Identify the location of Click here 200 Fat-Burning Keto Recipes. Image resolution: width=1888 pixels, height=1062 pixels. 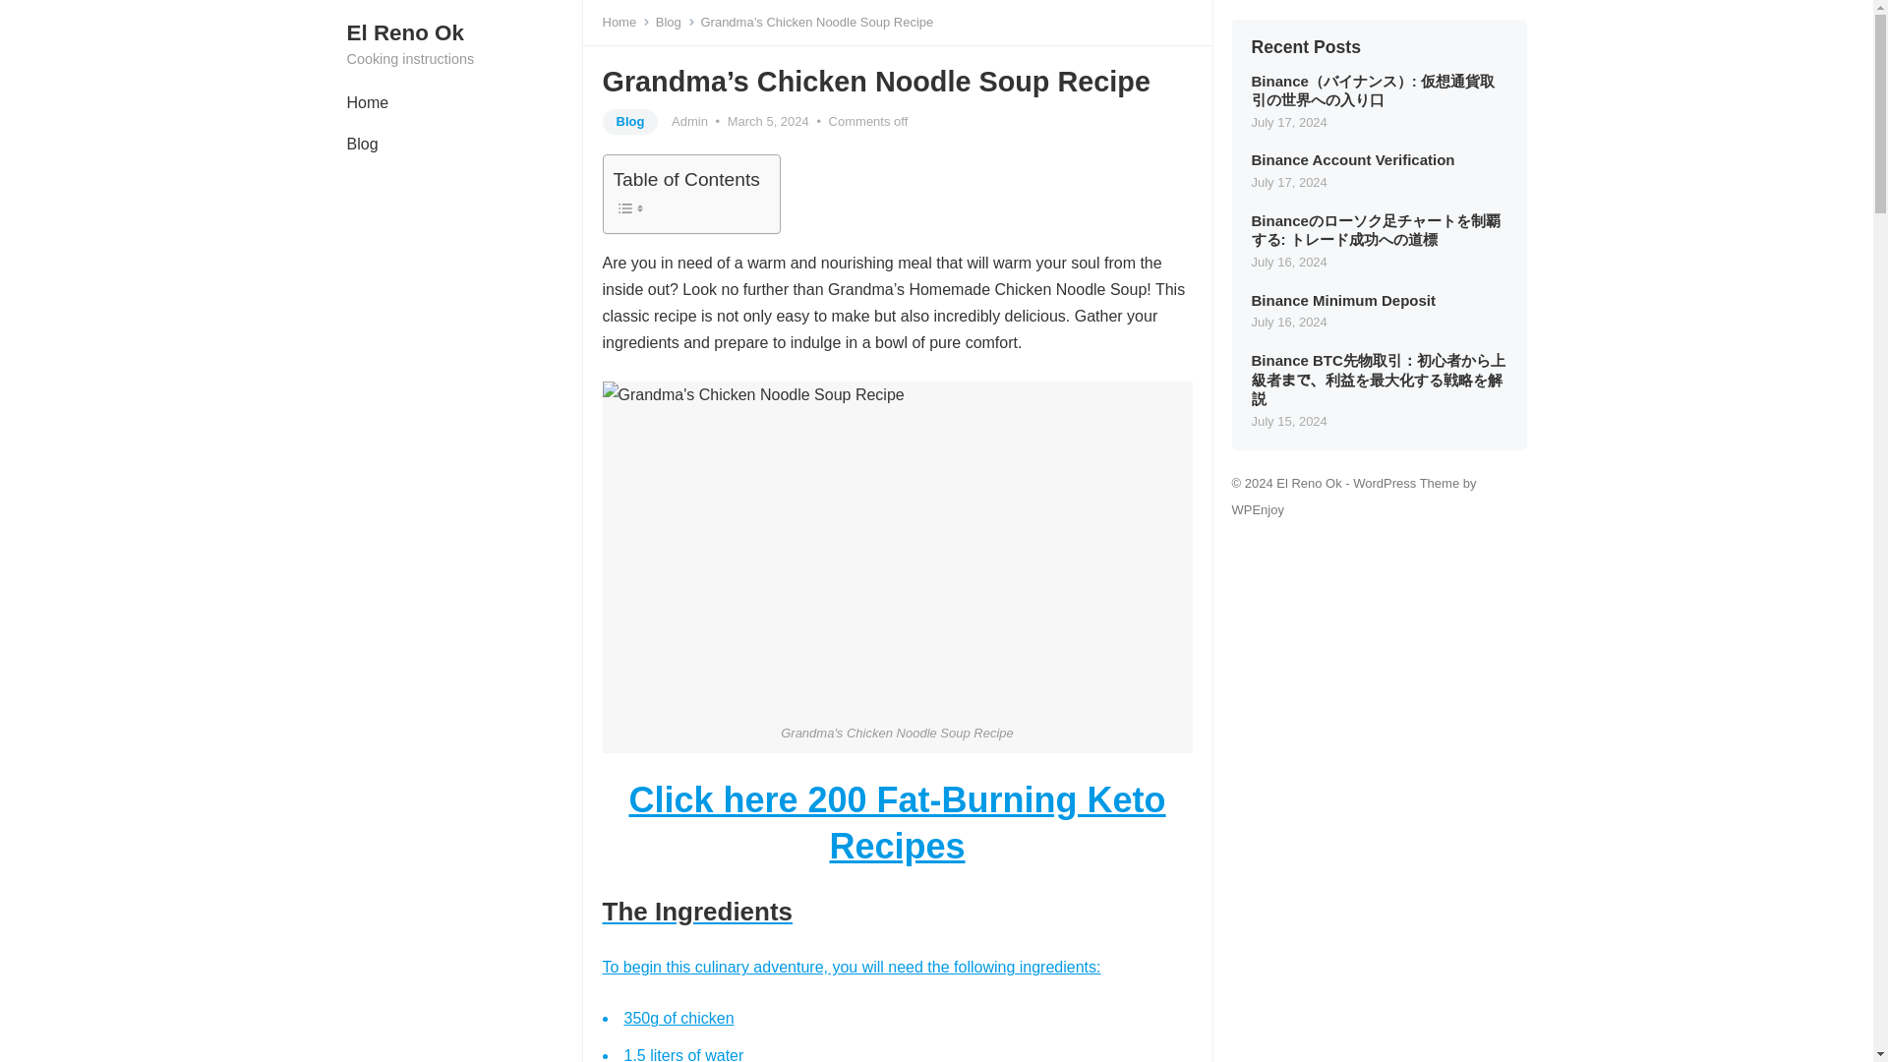
(897, 822).